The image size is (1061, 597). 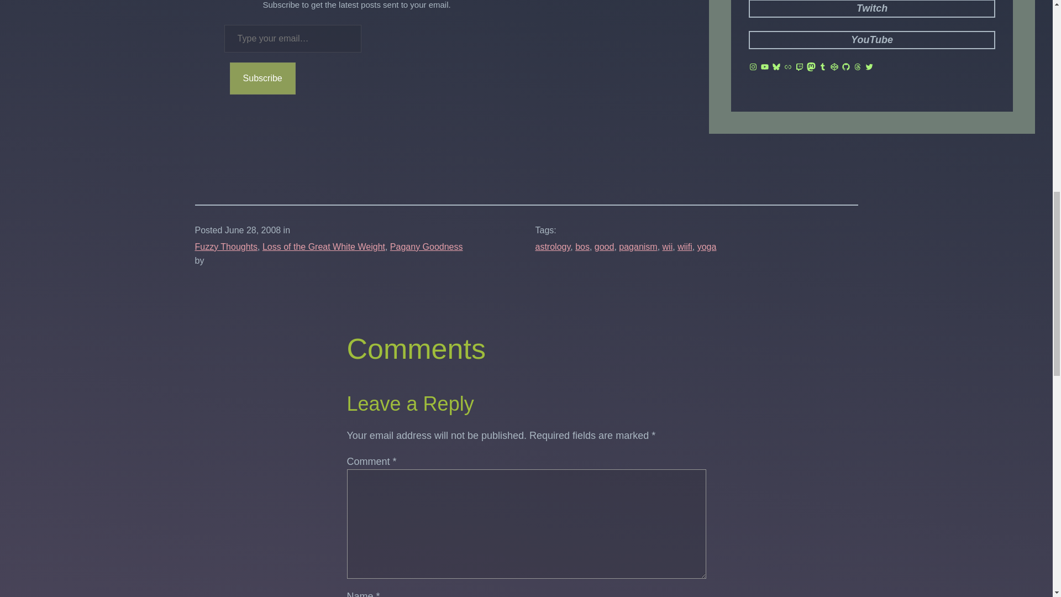 What do you see at coordinates (293, 39) in the screenshot?
I see `Please fill in this field.` at bounding box center [293, 39].